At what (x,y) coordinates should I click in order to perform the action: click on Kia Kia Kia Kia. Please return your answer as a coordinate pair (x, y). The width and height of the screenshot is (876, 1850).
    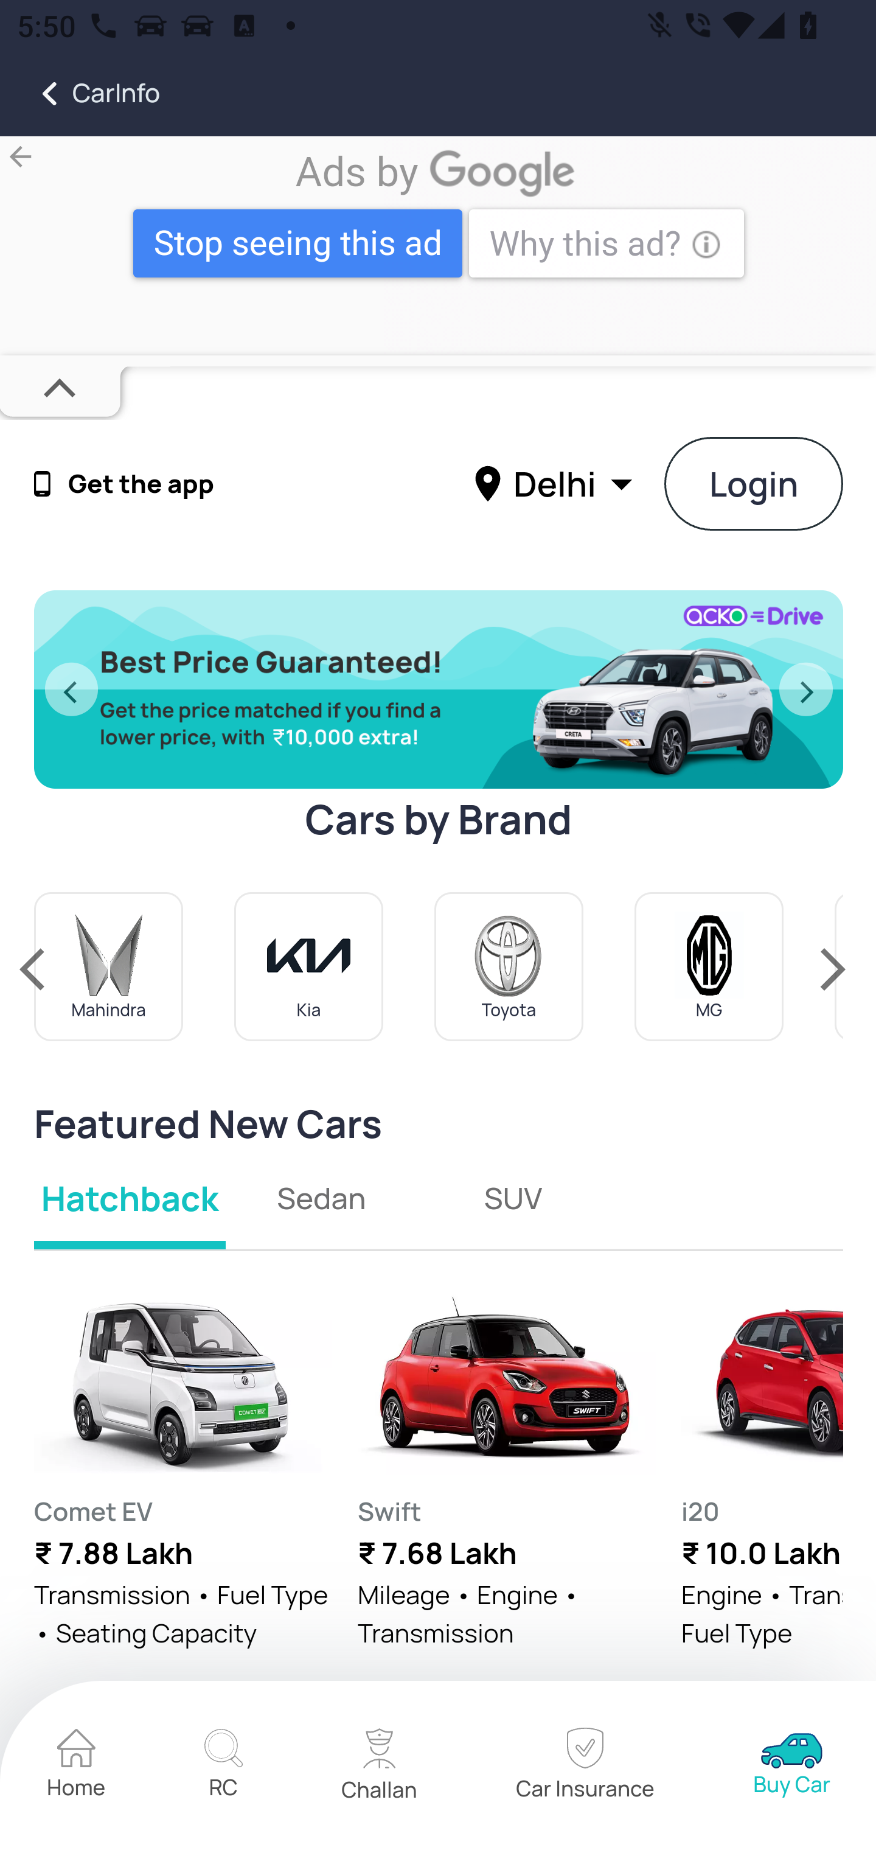
    Looking at the image, I should click on (309, 966).